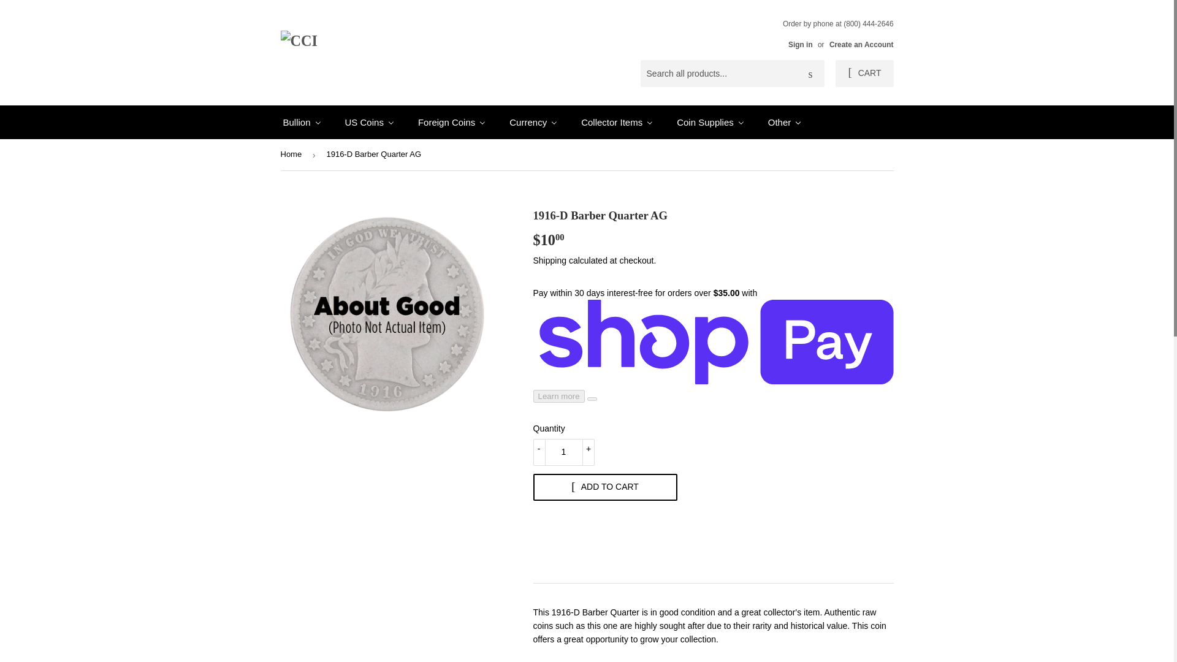  What do you see at coordinates (563, 452) in the screenshot?
I see `1` at bounding box center [563, 452].